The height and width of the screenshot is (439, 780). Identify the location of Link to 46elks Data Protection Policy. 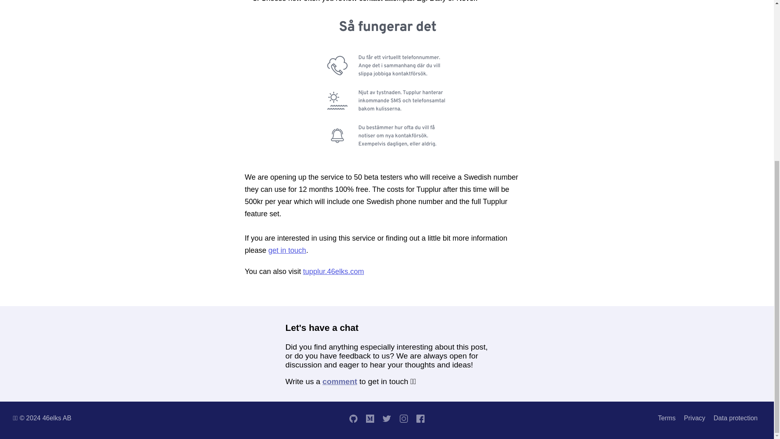
(735, 418).